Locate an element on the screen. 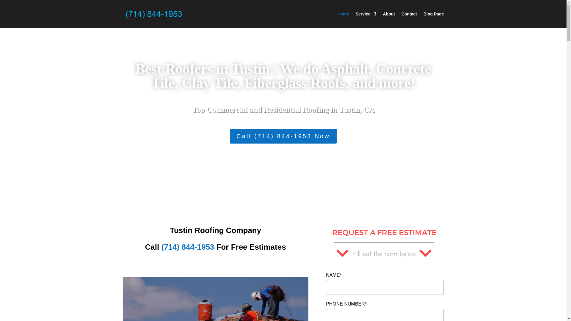  Blog Page is located at coordinates (434, 20).